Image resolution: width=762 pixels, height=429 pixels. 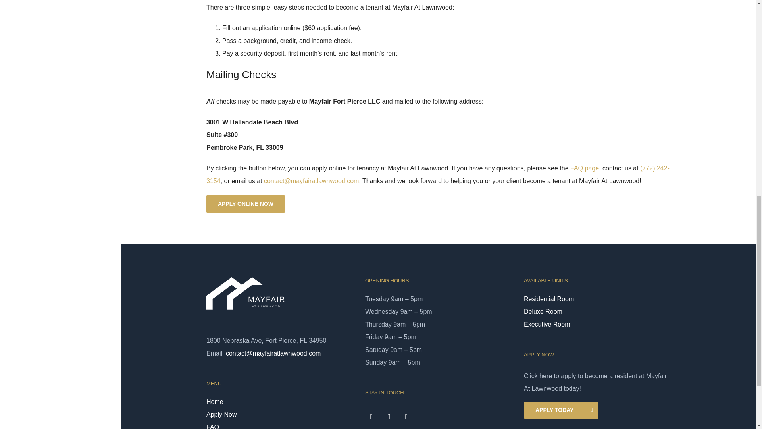 What do you see at coordinates (246, 204) in the screenshot?
I see `APPLY ONLINE NOW` at bounding box center [246, 204].